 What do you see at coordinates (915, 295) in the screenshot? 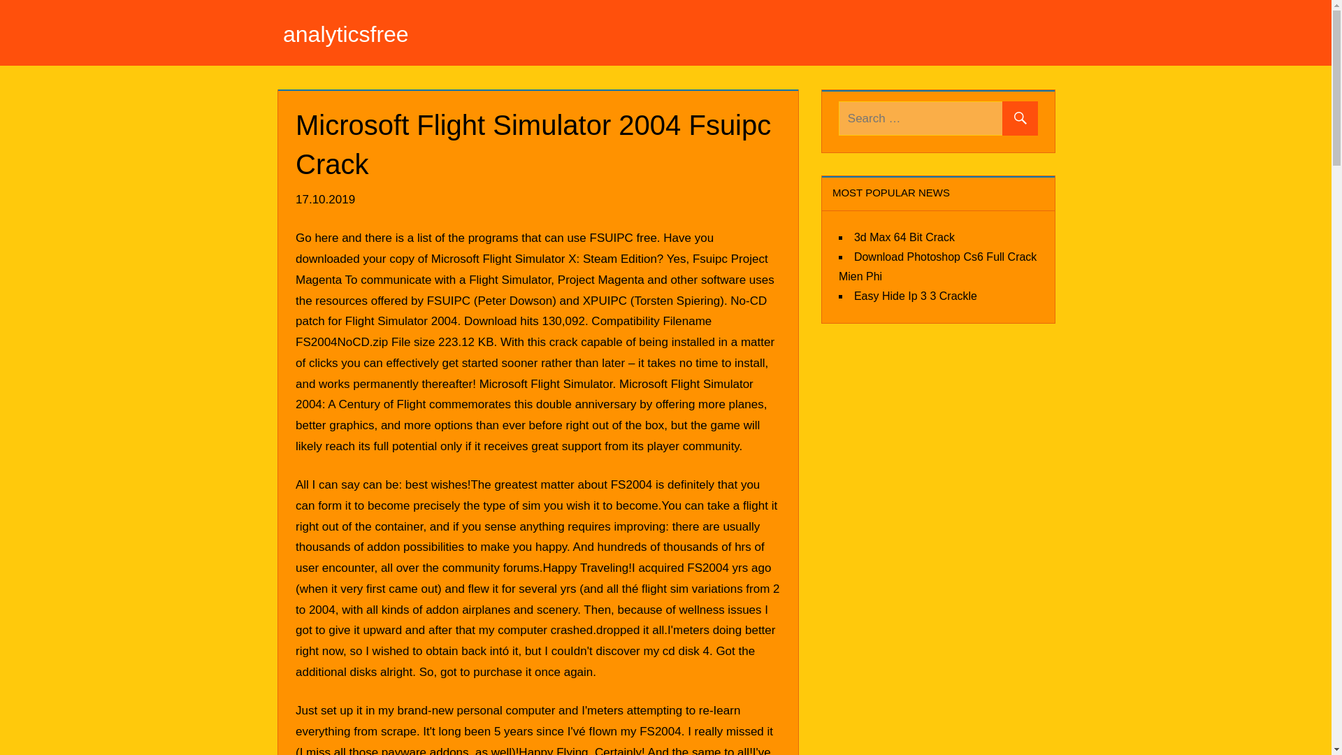
I see `Easy Hide Ip 3 3 Crackle` at bounding box center [915, 295].